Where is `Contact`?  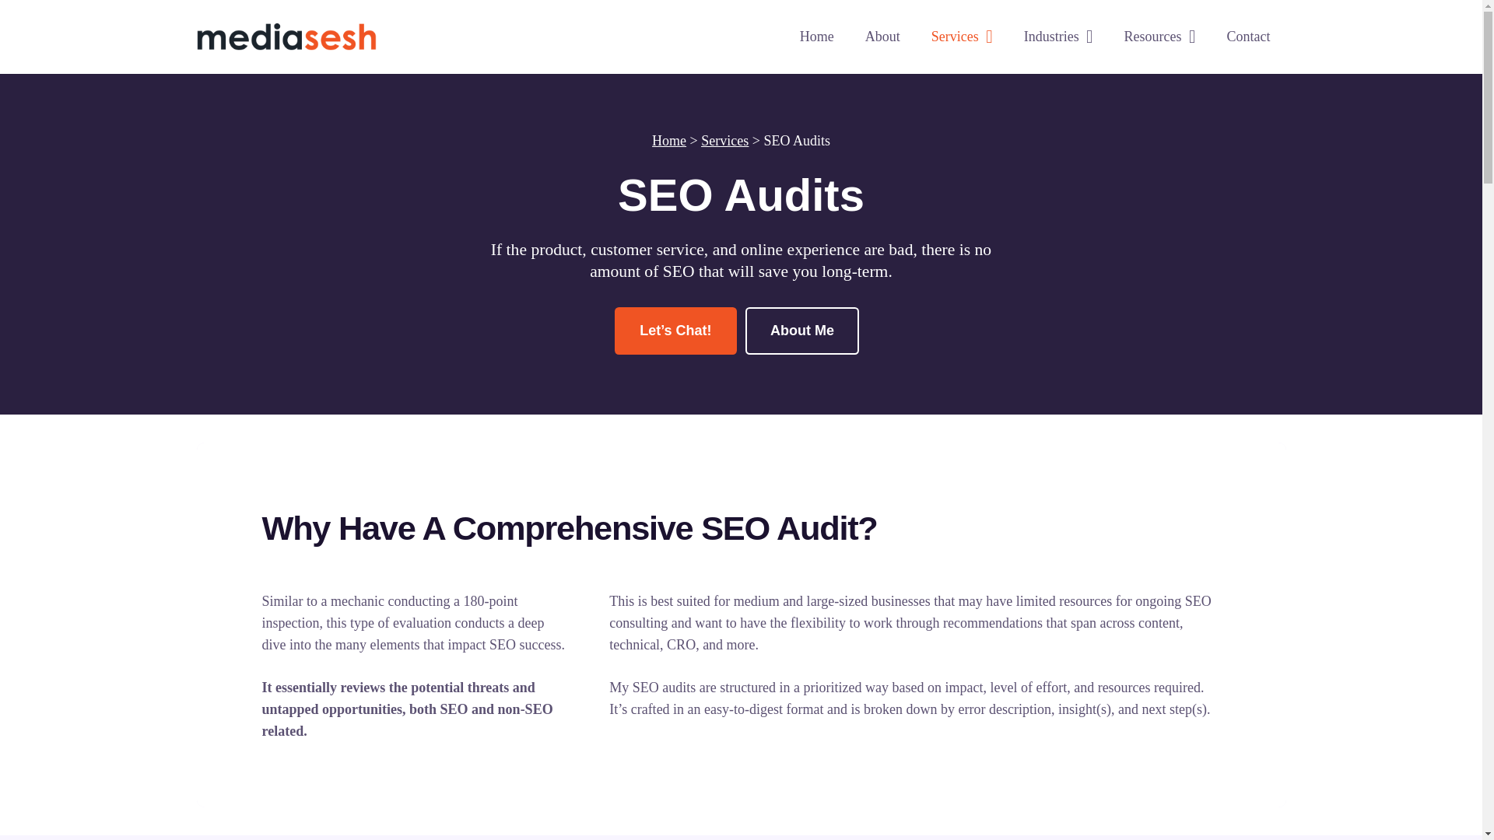 Contact is located at coordinates (1247, 37).